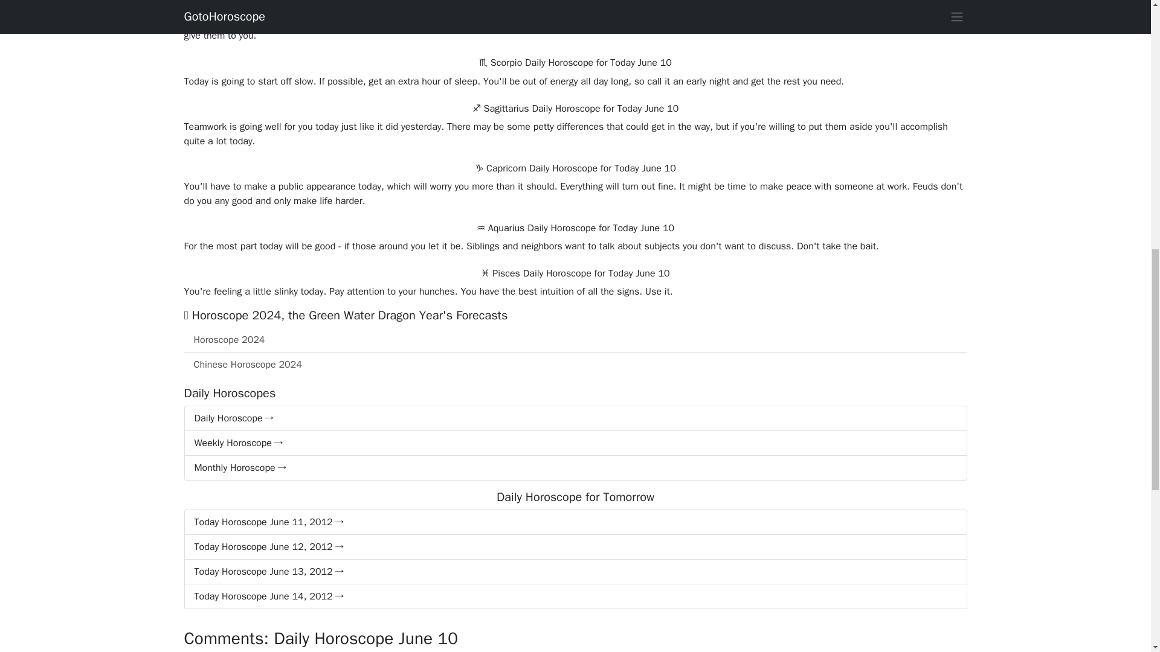  Describe the element at coordinates (575, 547) in the screenshot. I see `Today Horoscope June 12, 2012` at that location.